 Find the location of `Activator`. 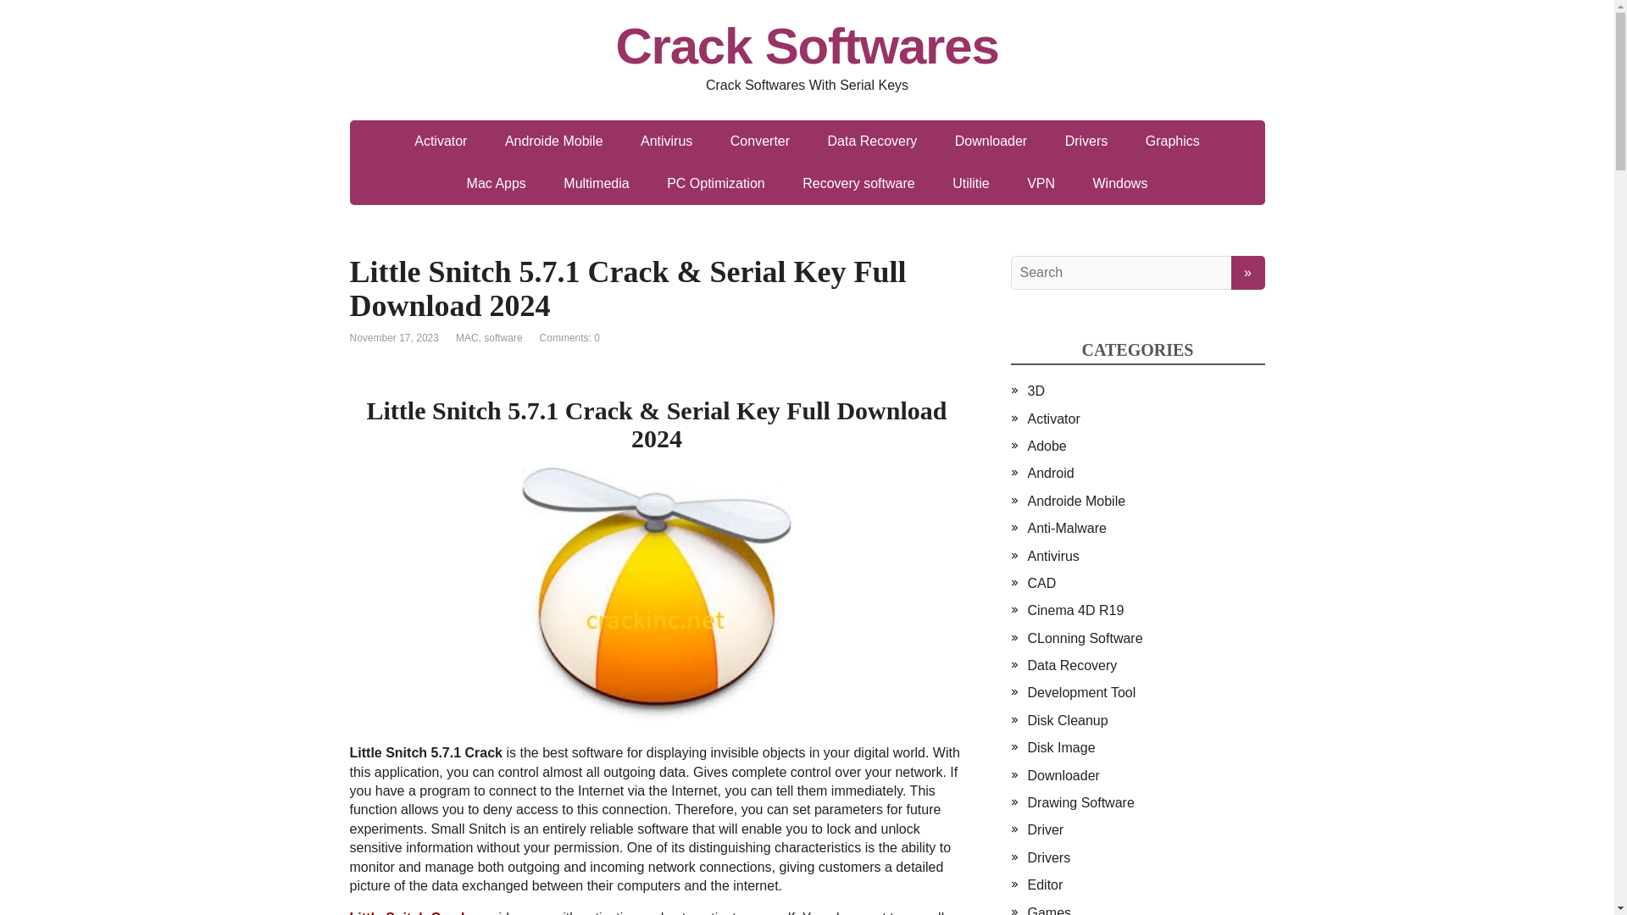

Activator is located at coordinates (440, 141).